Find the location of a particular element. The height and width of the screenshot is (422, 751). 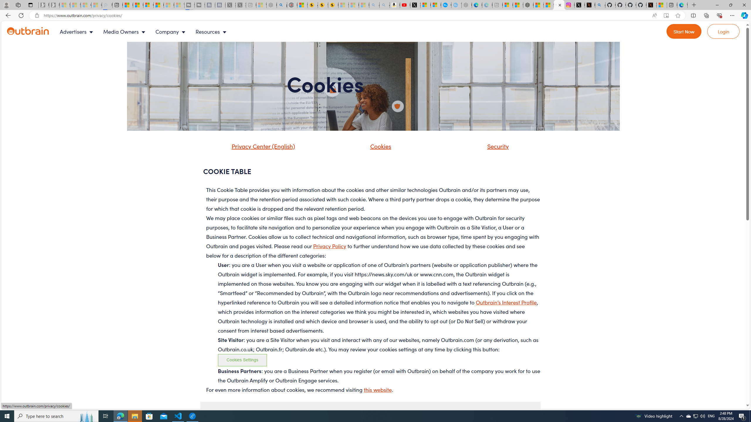

Overview is located at coordinates (148, 5).